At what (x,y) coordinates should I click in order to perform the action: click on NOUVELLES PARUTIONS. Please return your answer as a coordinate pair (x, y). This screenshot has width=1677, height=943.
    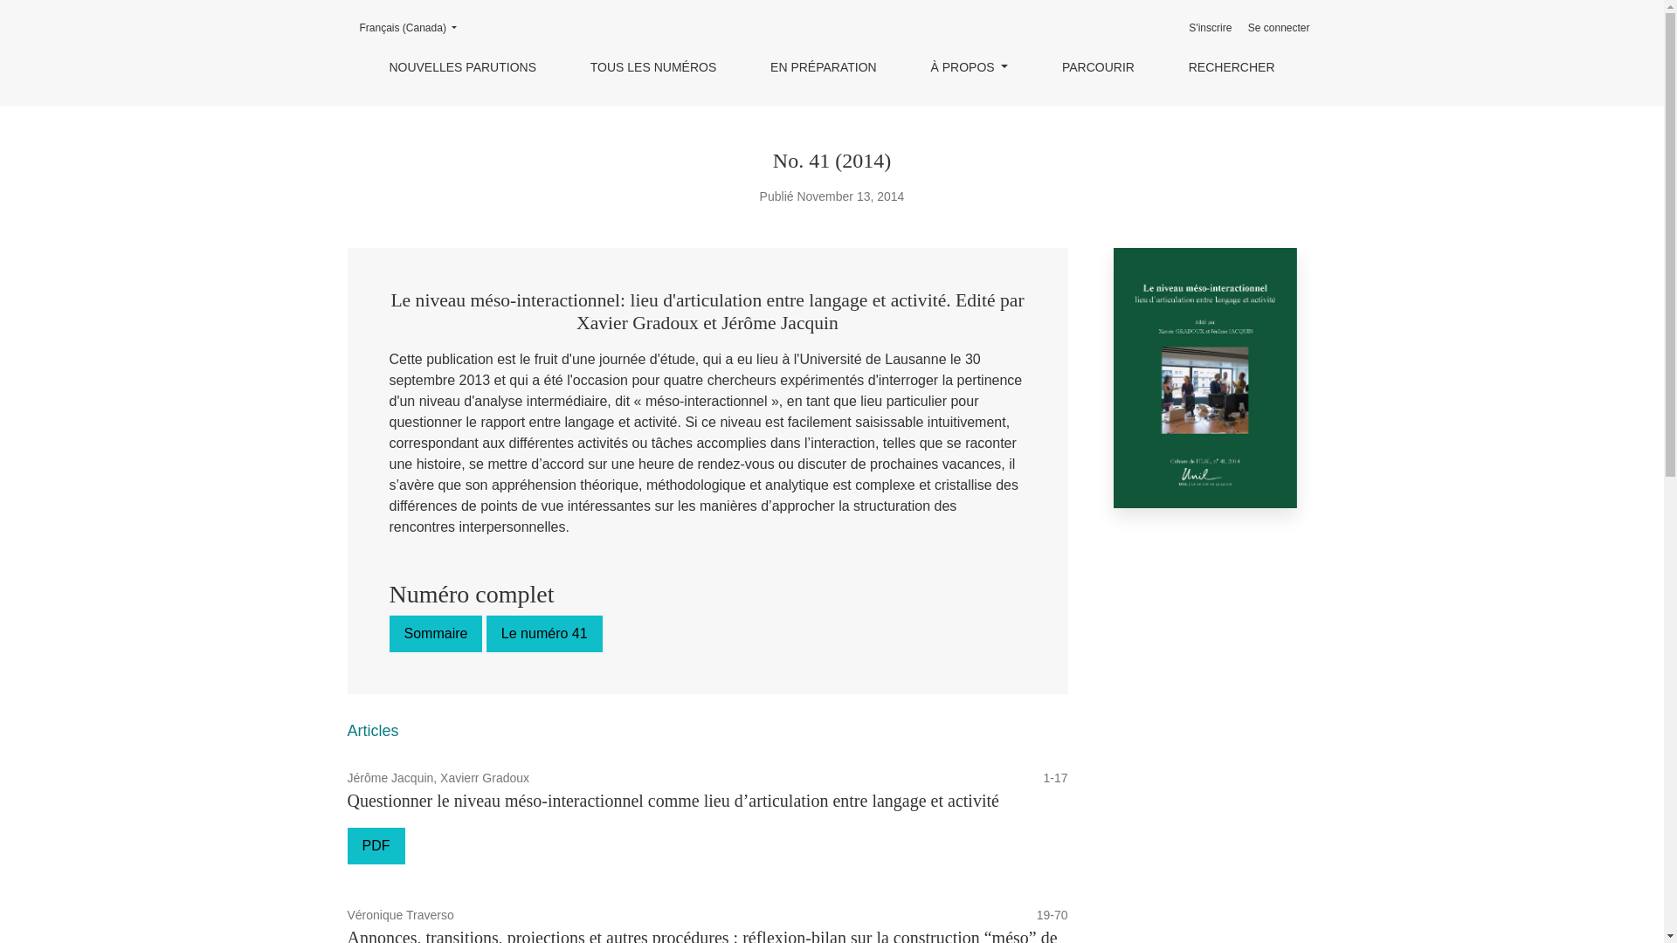
    Looking at the image, I should click on (463, 67).